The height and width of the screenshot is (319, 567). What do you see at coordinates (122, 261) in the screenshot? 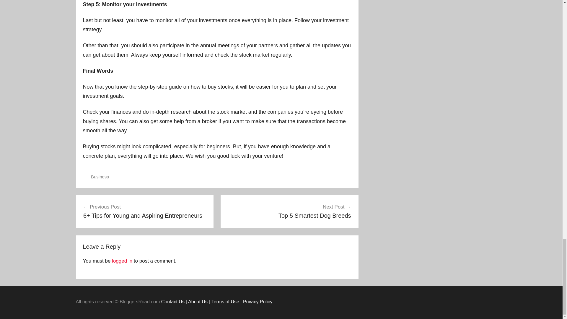
I see `logged in` at bounding box center [122, 261].